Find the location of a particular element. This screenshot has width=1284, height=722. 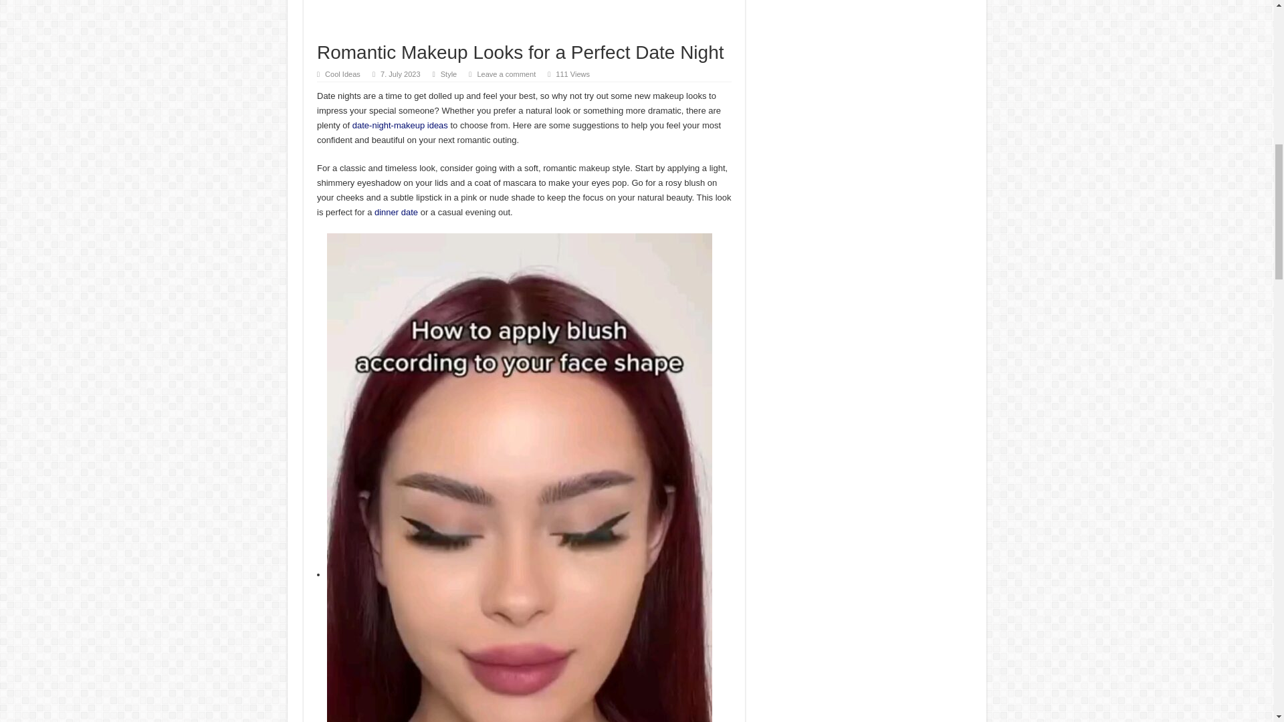

Style is located at coordinates (448, 74).